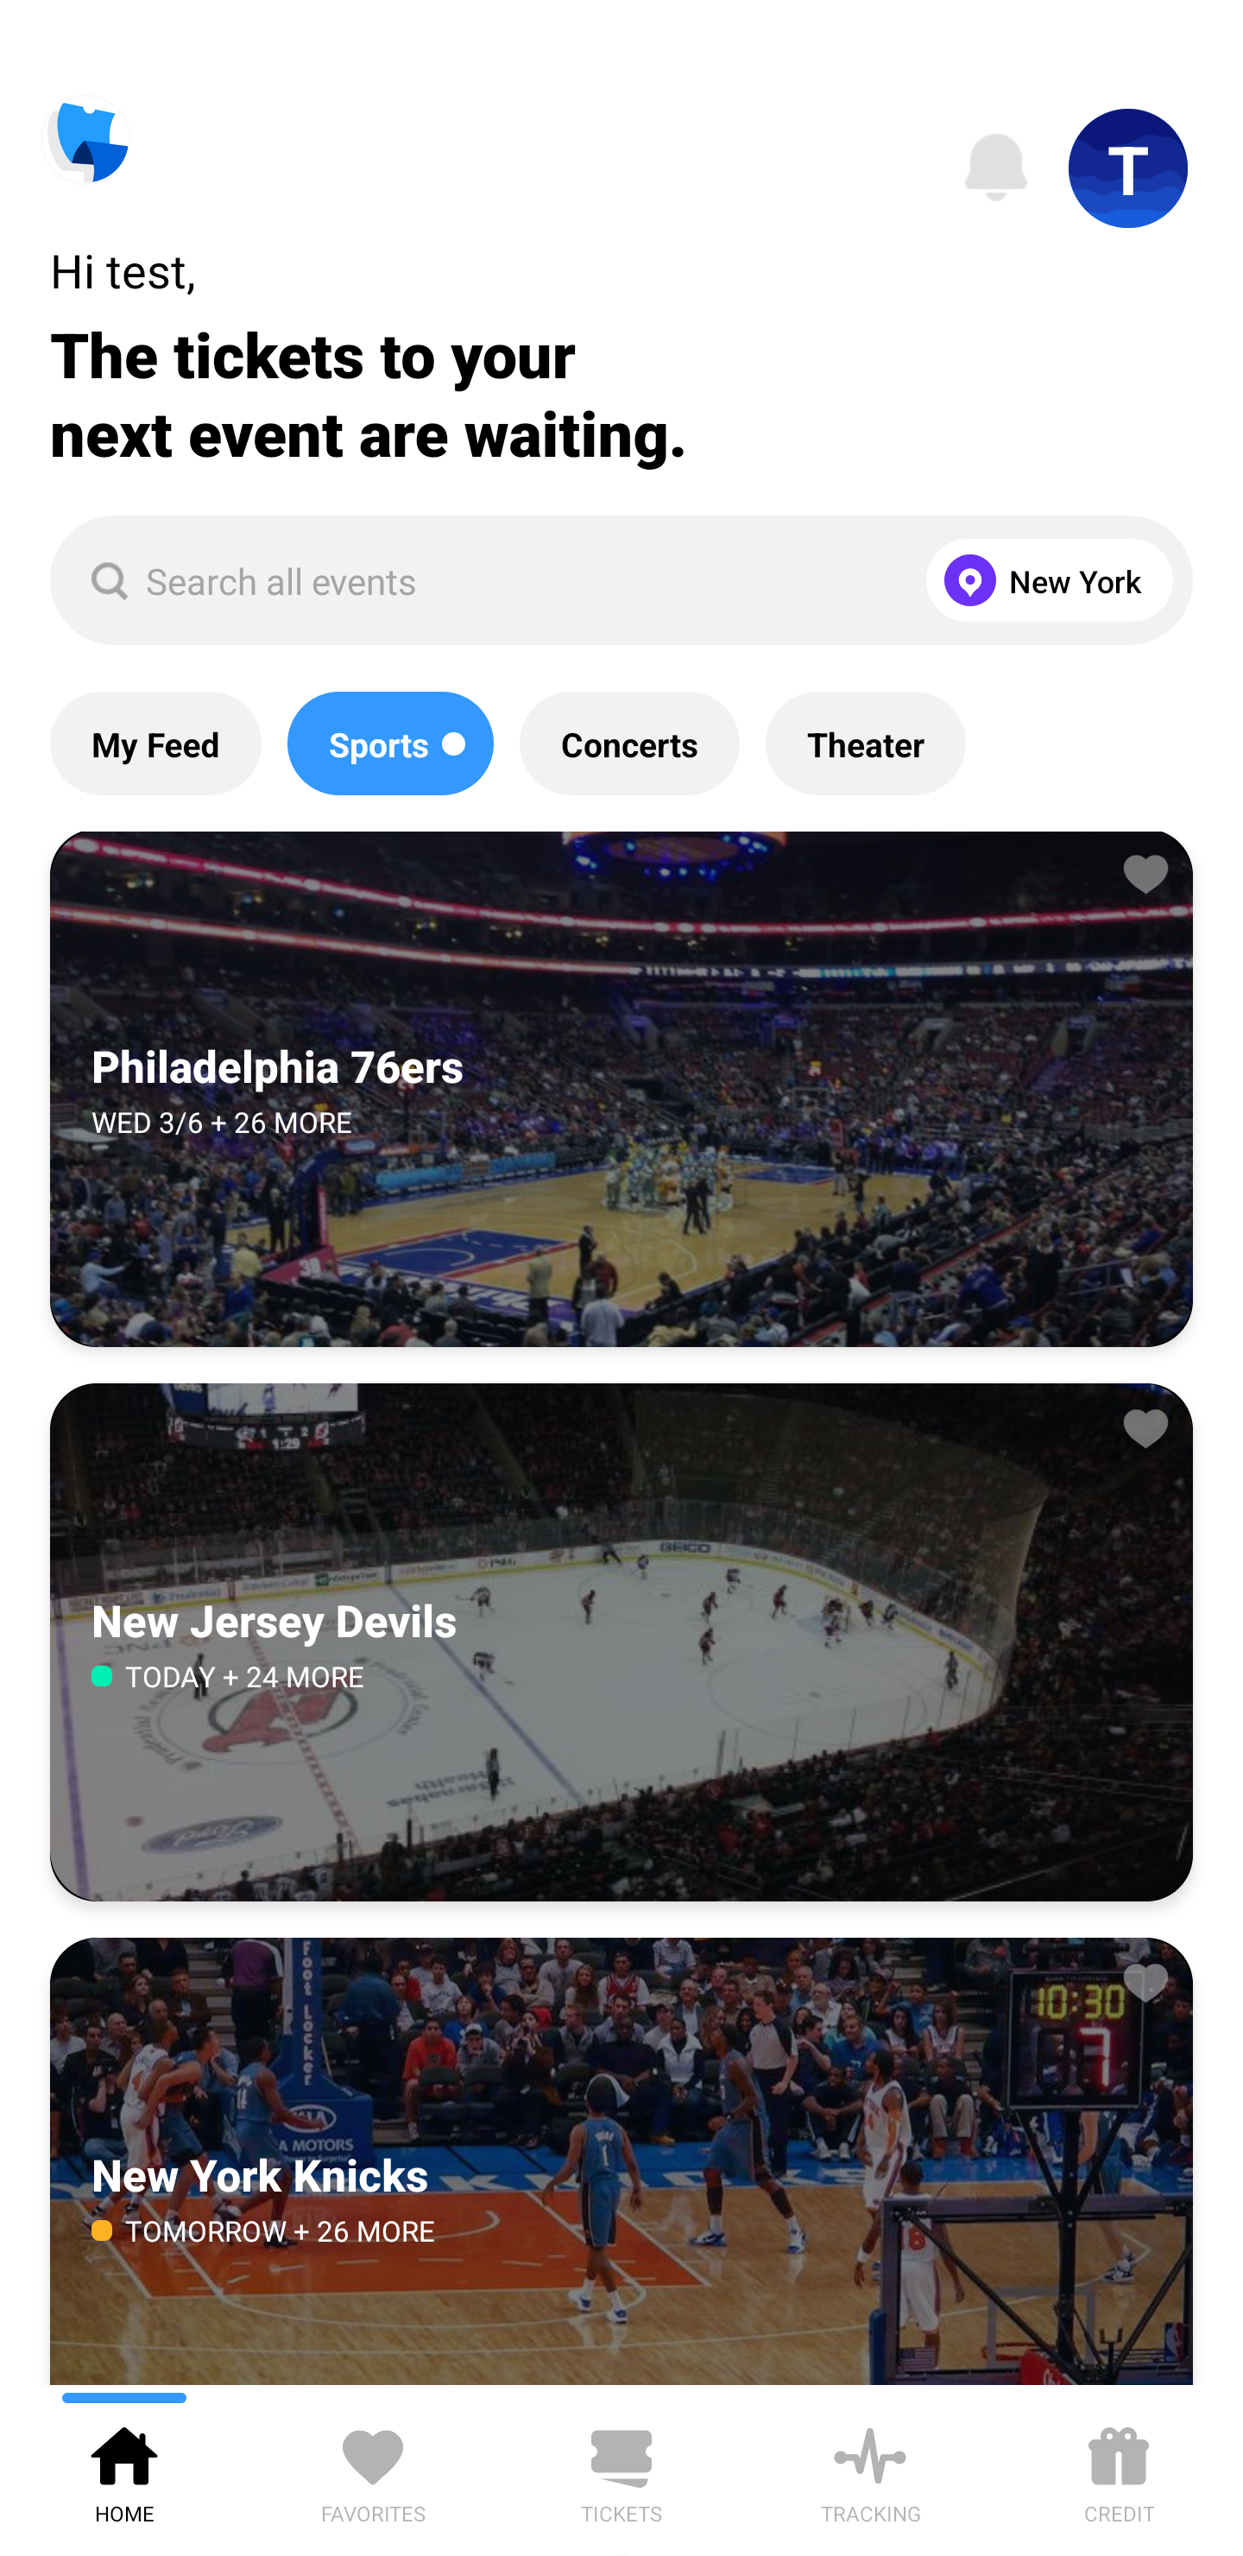 The width and height of the screenshot is (1243, 2556). Describe the element at coordinates (390, 743) in the screenshot. I see `Sports` at that location.